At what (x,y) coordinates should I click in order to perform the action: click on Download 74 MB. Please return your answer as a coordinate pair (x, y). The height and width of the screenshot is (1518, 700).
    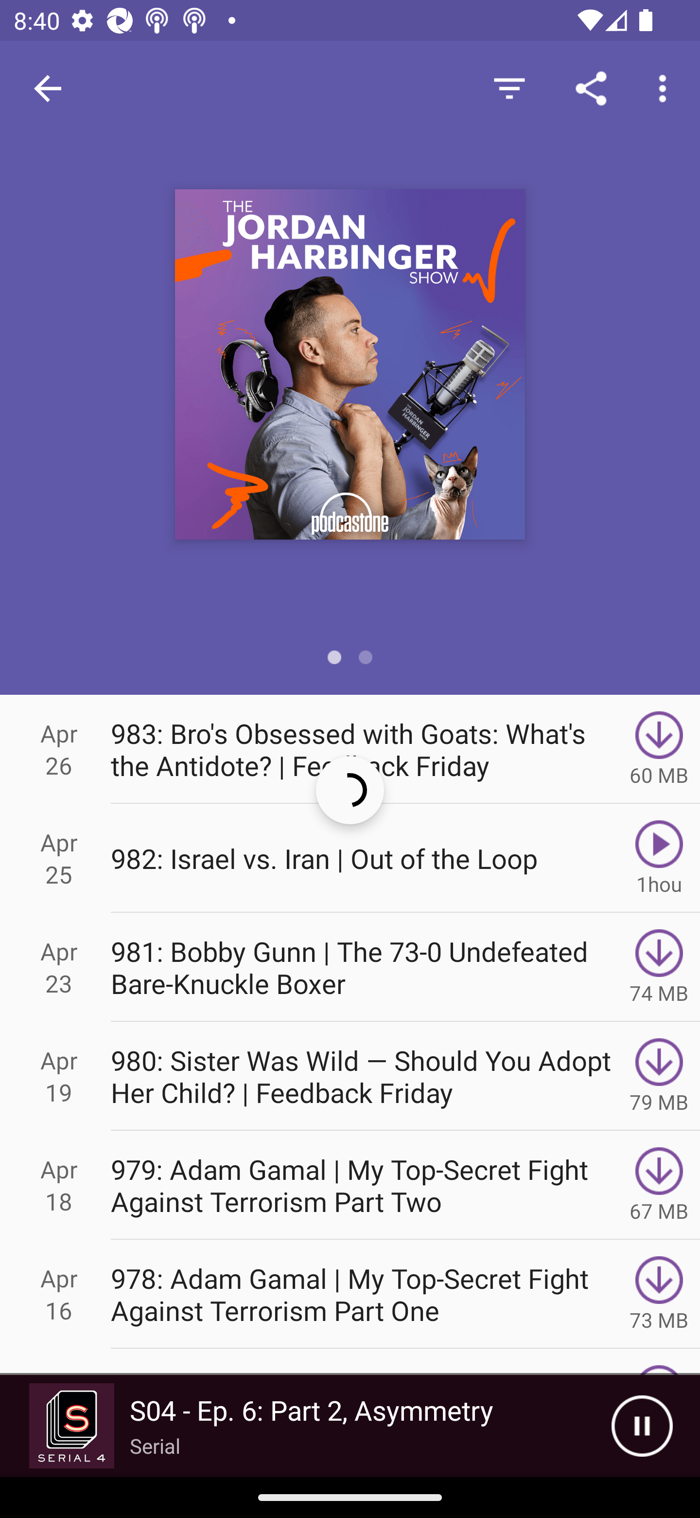
    Looking at the image, I should click on (659, 967).